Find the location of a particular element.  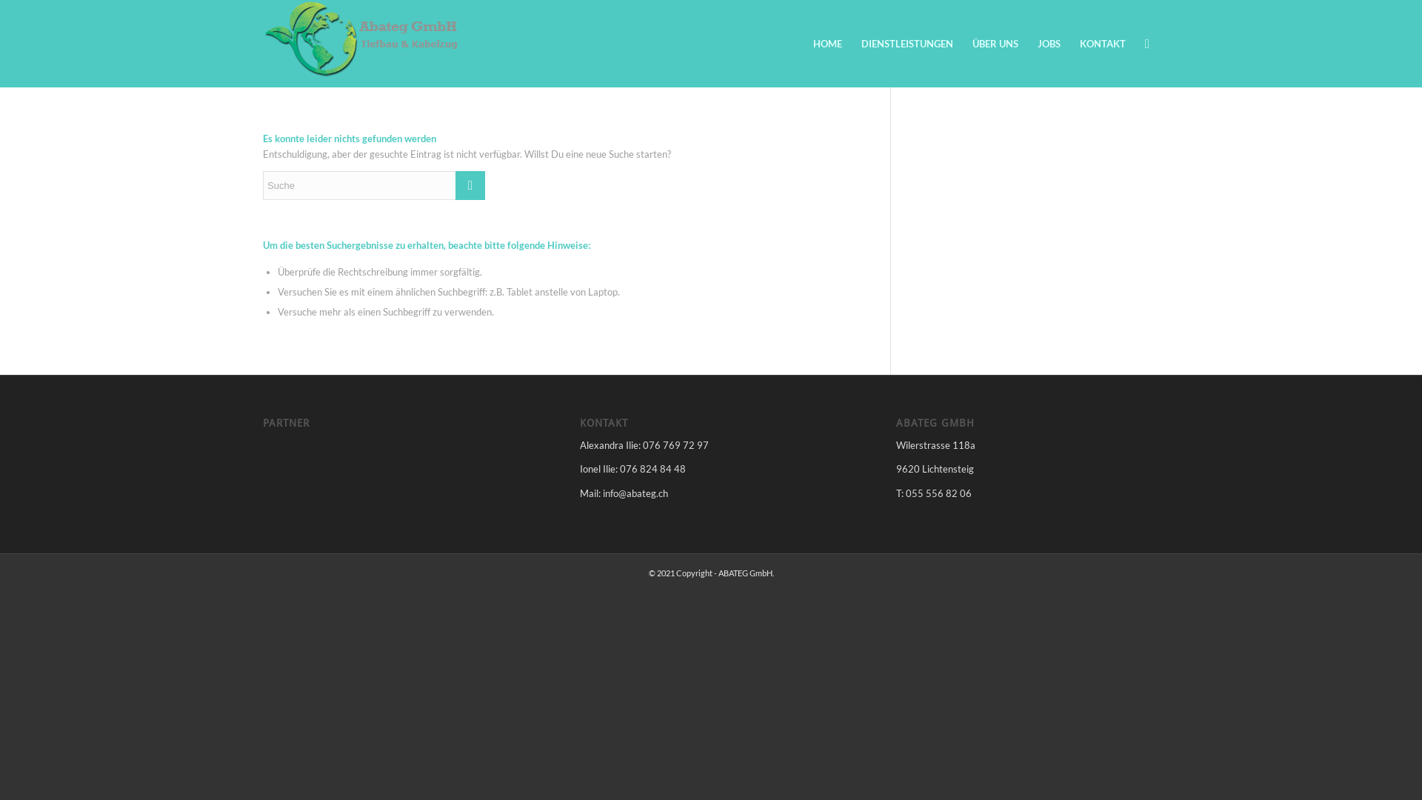

JOBS is located at coordinates (1049, 44).